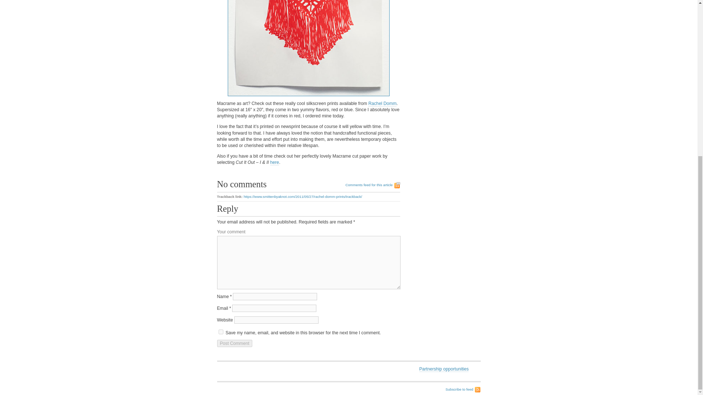 The height and width of the screenshot is (395, 703). What do you see at coordinates (220, 331) in the screenshot?
I see `yes` at bounding box center [220, 331].